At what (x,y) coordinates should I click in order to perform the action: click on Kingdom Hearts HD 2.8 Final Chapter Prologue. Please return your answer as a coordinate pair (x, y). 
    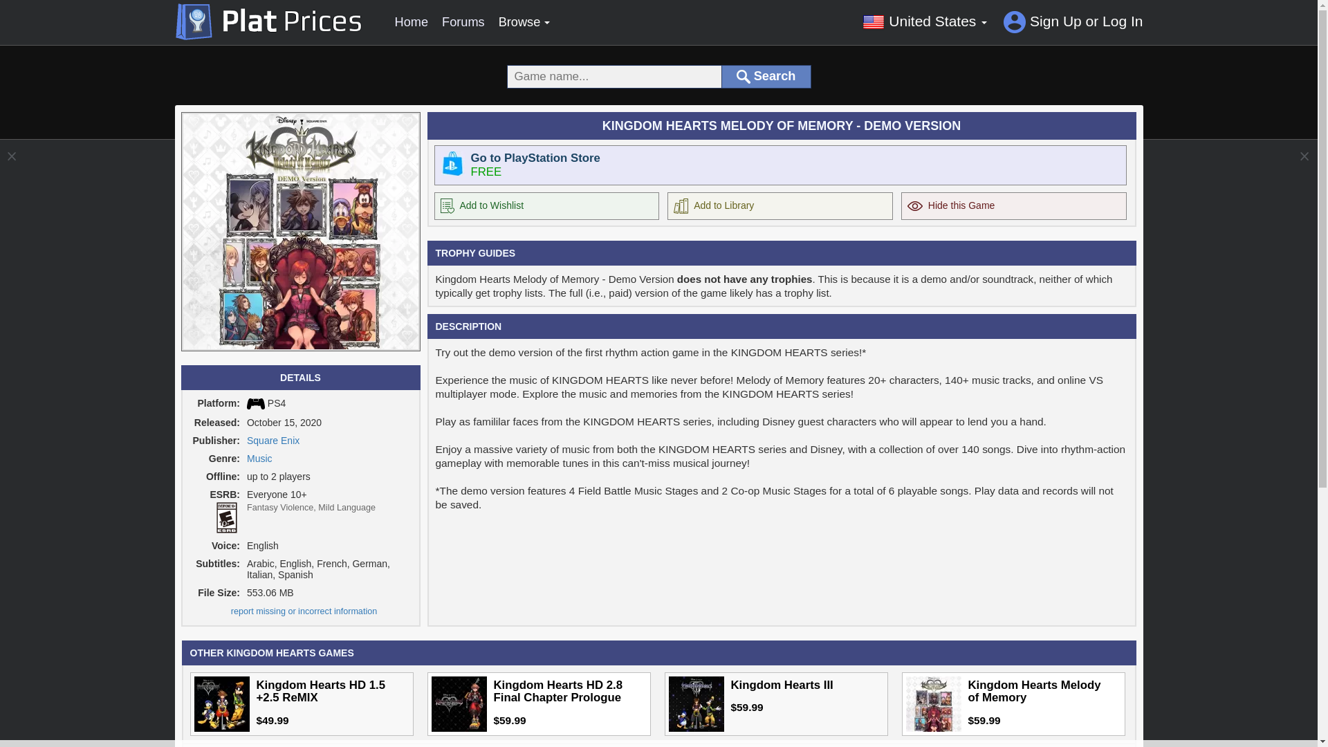
    Looking at the image, I should click on (459, 704).